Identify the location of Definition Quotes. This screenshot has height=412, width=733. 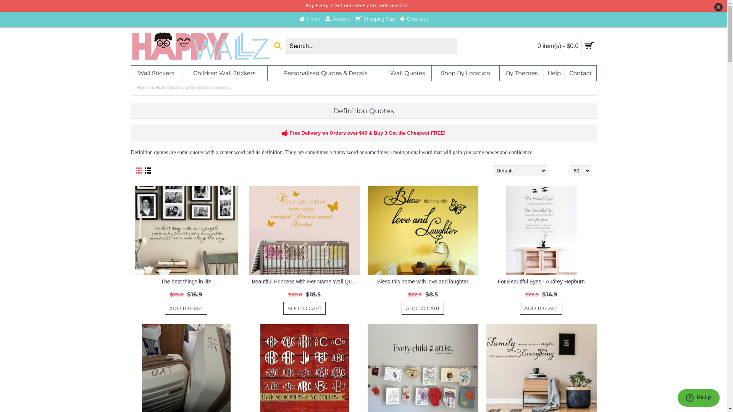
(210, 88).